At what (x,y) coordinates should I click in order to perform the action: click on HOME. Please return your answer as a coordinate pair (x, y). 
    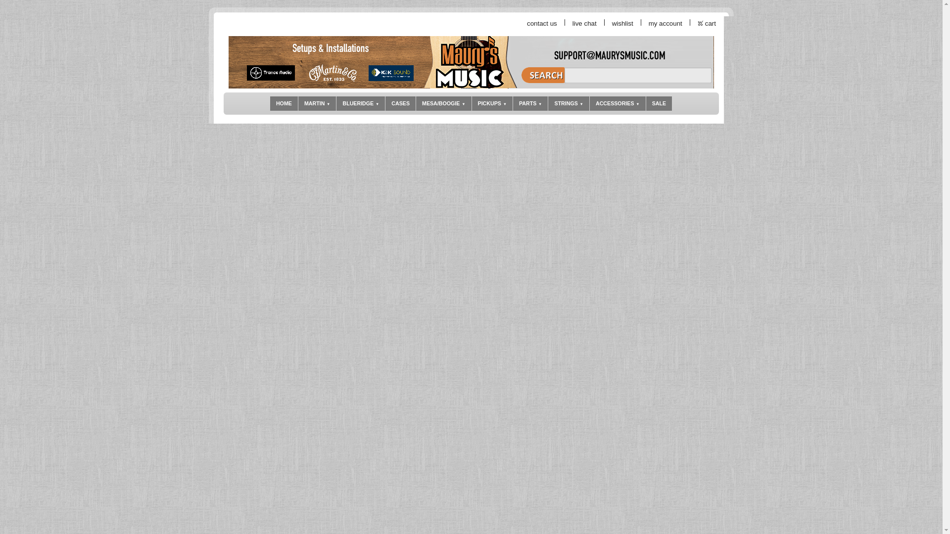
    Looking at the image, I should click on (284, 103).